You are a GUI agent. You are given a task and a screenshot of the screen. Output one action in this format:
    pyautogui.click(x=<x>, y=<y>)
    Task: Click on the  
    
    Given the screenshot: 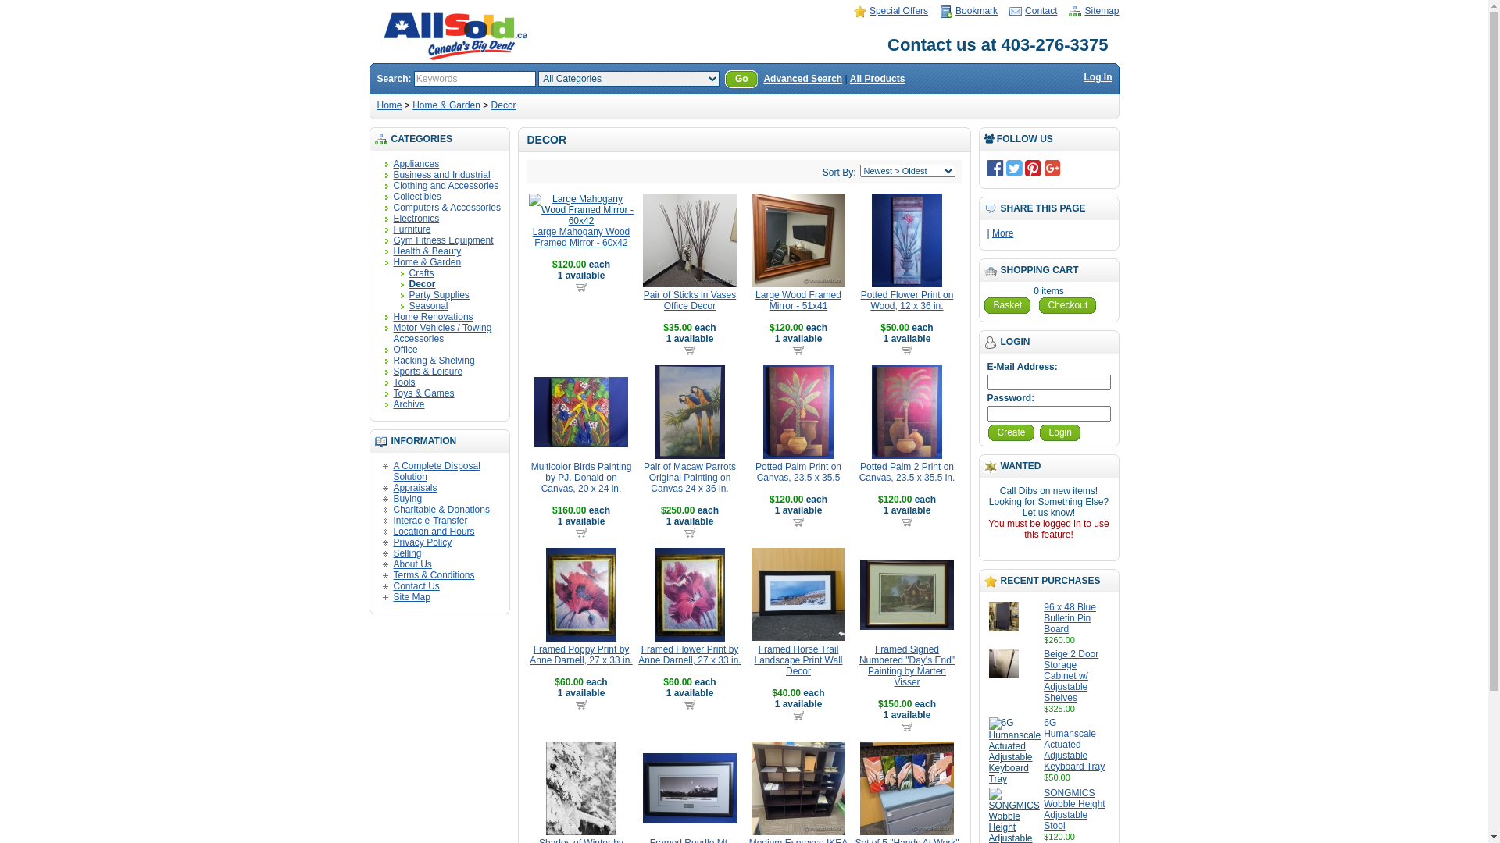 What is the action you would take?
    pyautogui.click(x=906, y=726)
    